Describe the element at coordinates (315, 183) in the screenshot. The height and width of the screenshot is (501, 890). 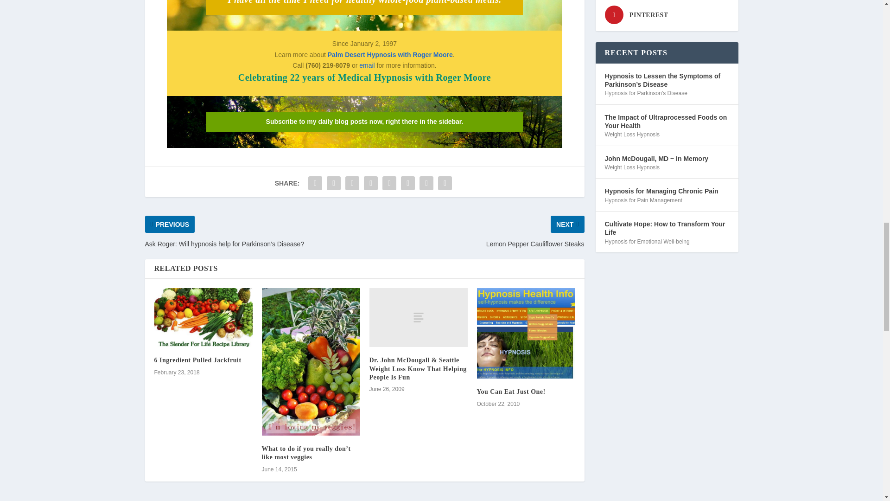
I see `Share "Time to cook or time for your doctor" via Facebook` at that location.